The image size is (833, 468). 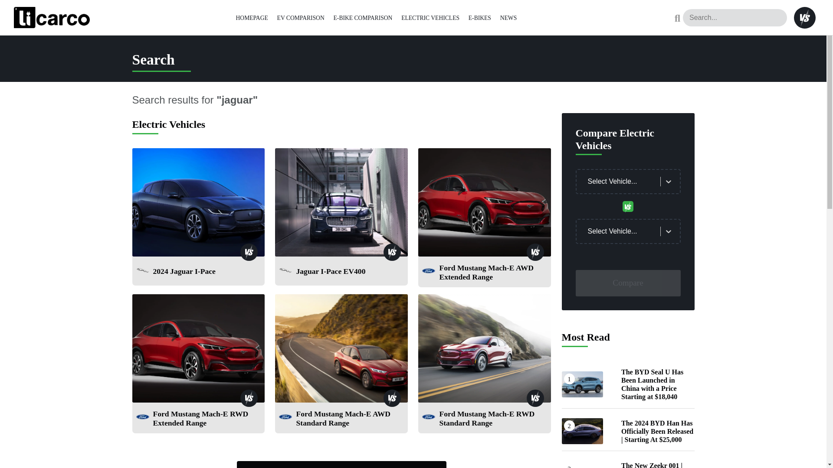 What do you see at coordinates (363, 17) in the screenshot?
I see `E-BIKE COMPARISON` at bounding box center [363, 17].